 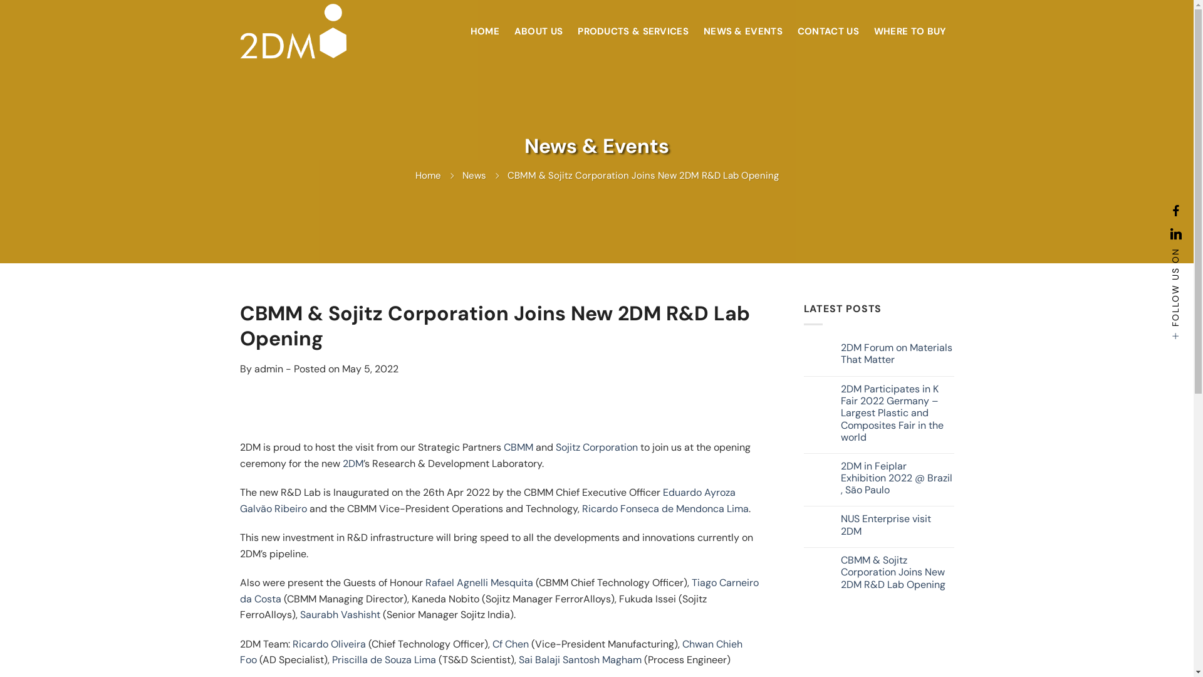 What do you see at coordinates (910, 31) in the screenshot?
I see `WHERE TO BUY` at bounding box center [910, 31].